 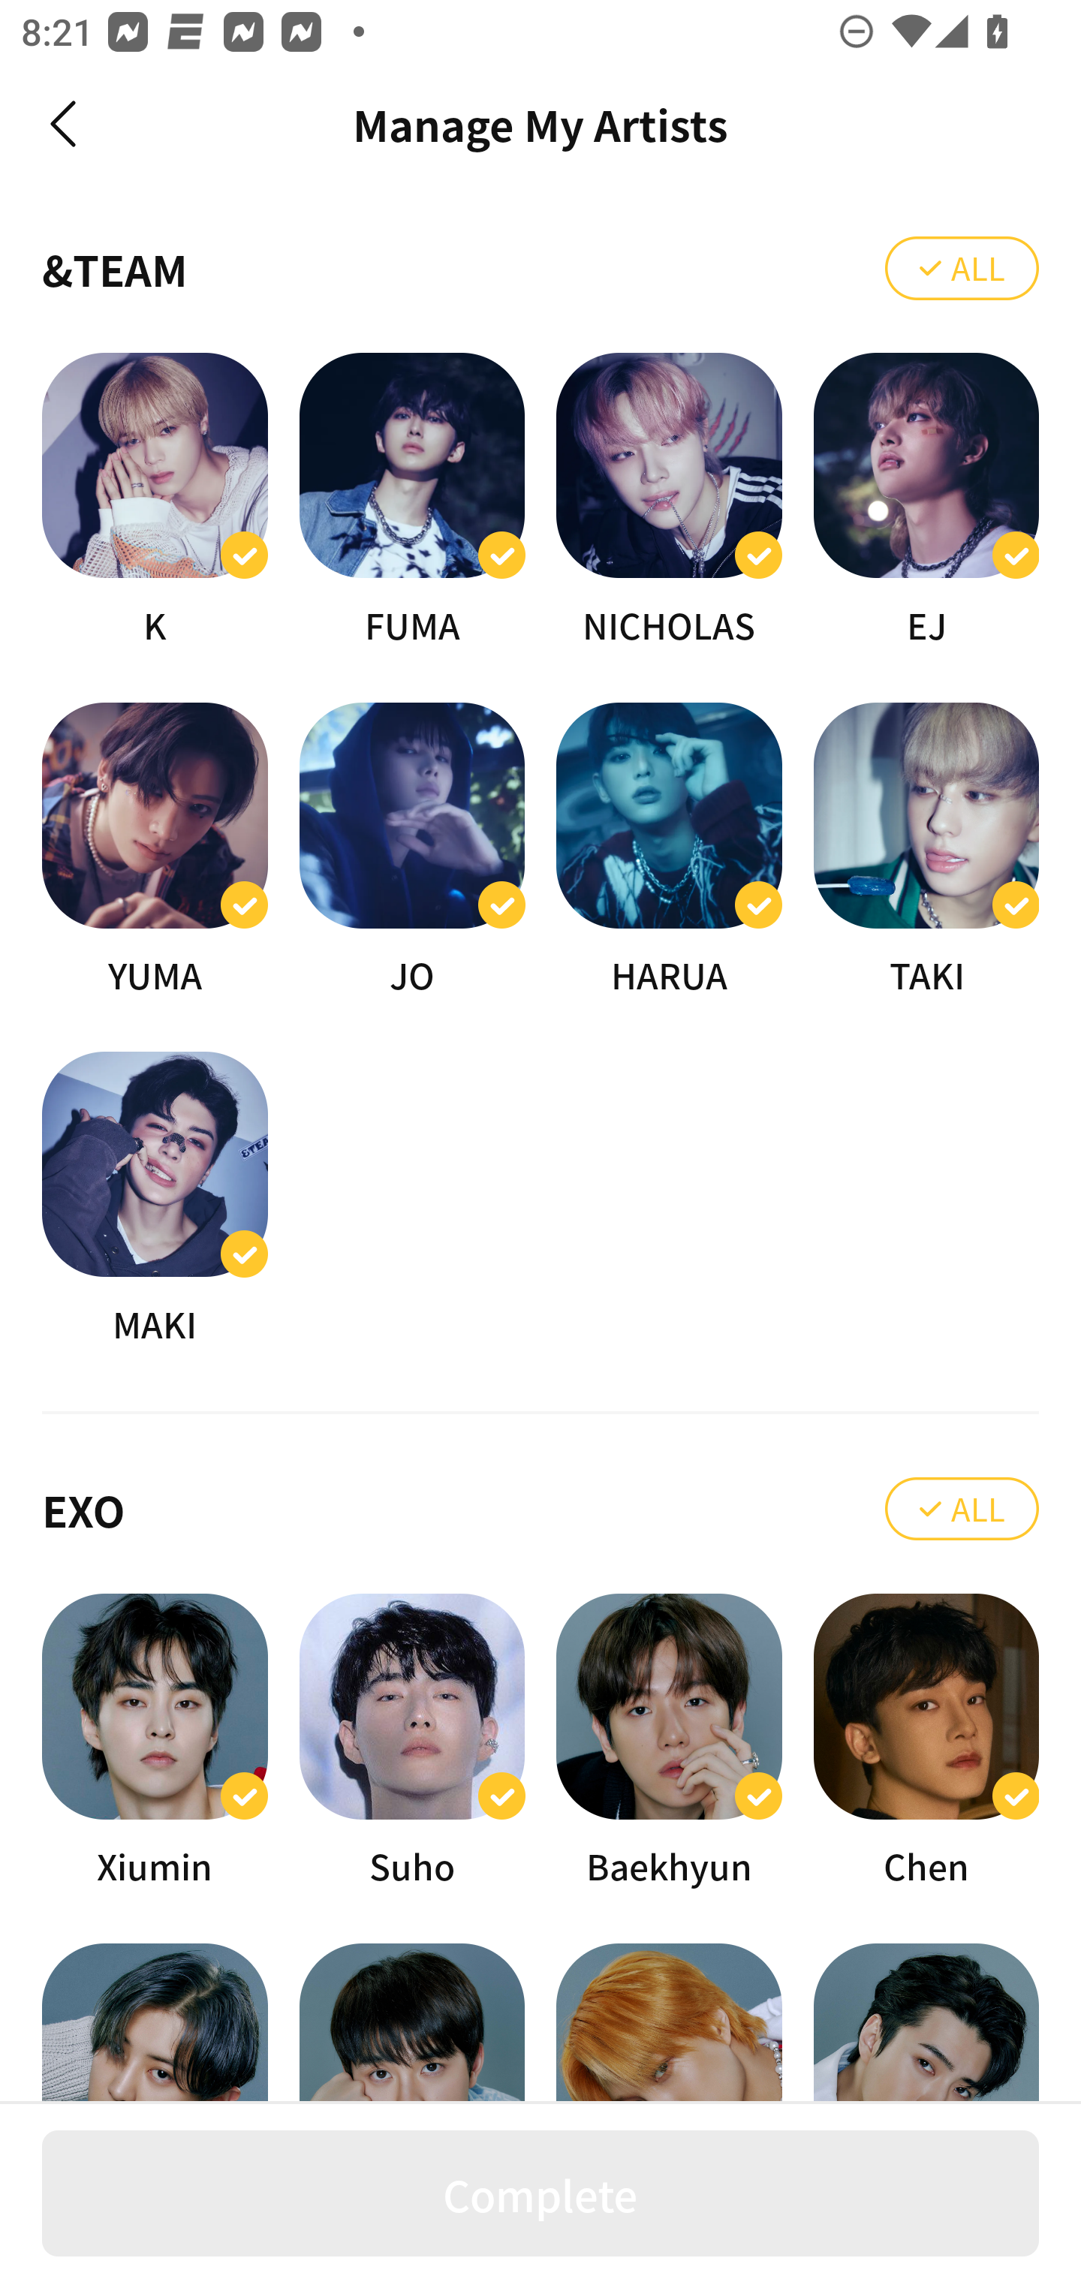 I want to click on ALL, so click(x=962, y=1508).